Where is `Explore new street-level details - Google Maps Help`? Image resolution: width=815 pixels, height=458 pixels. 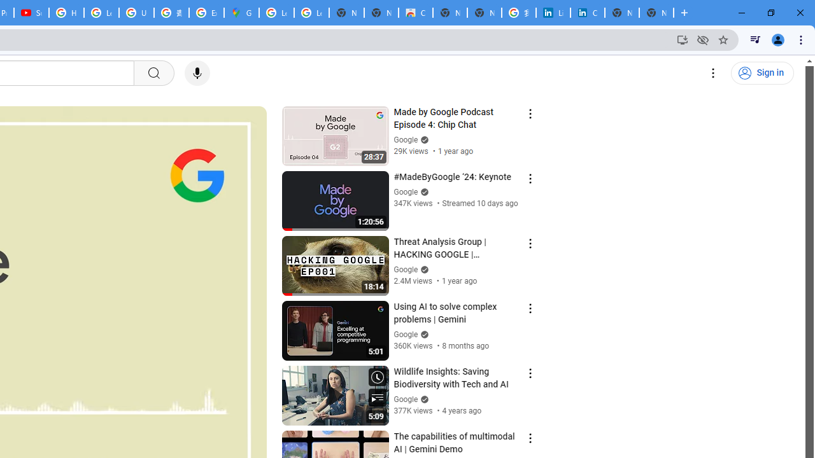 Explore new street-level details - Google Maps Help is located at coordinates (206, 13).